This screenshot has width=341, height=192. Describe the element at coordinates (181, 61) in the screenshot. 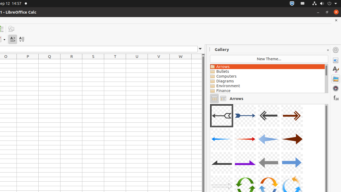

I see `W1` at that location.